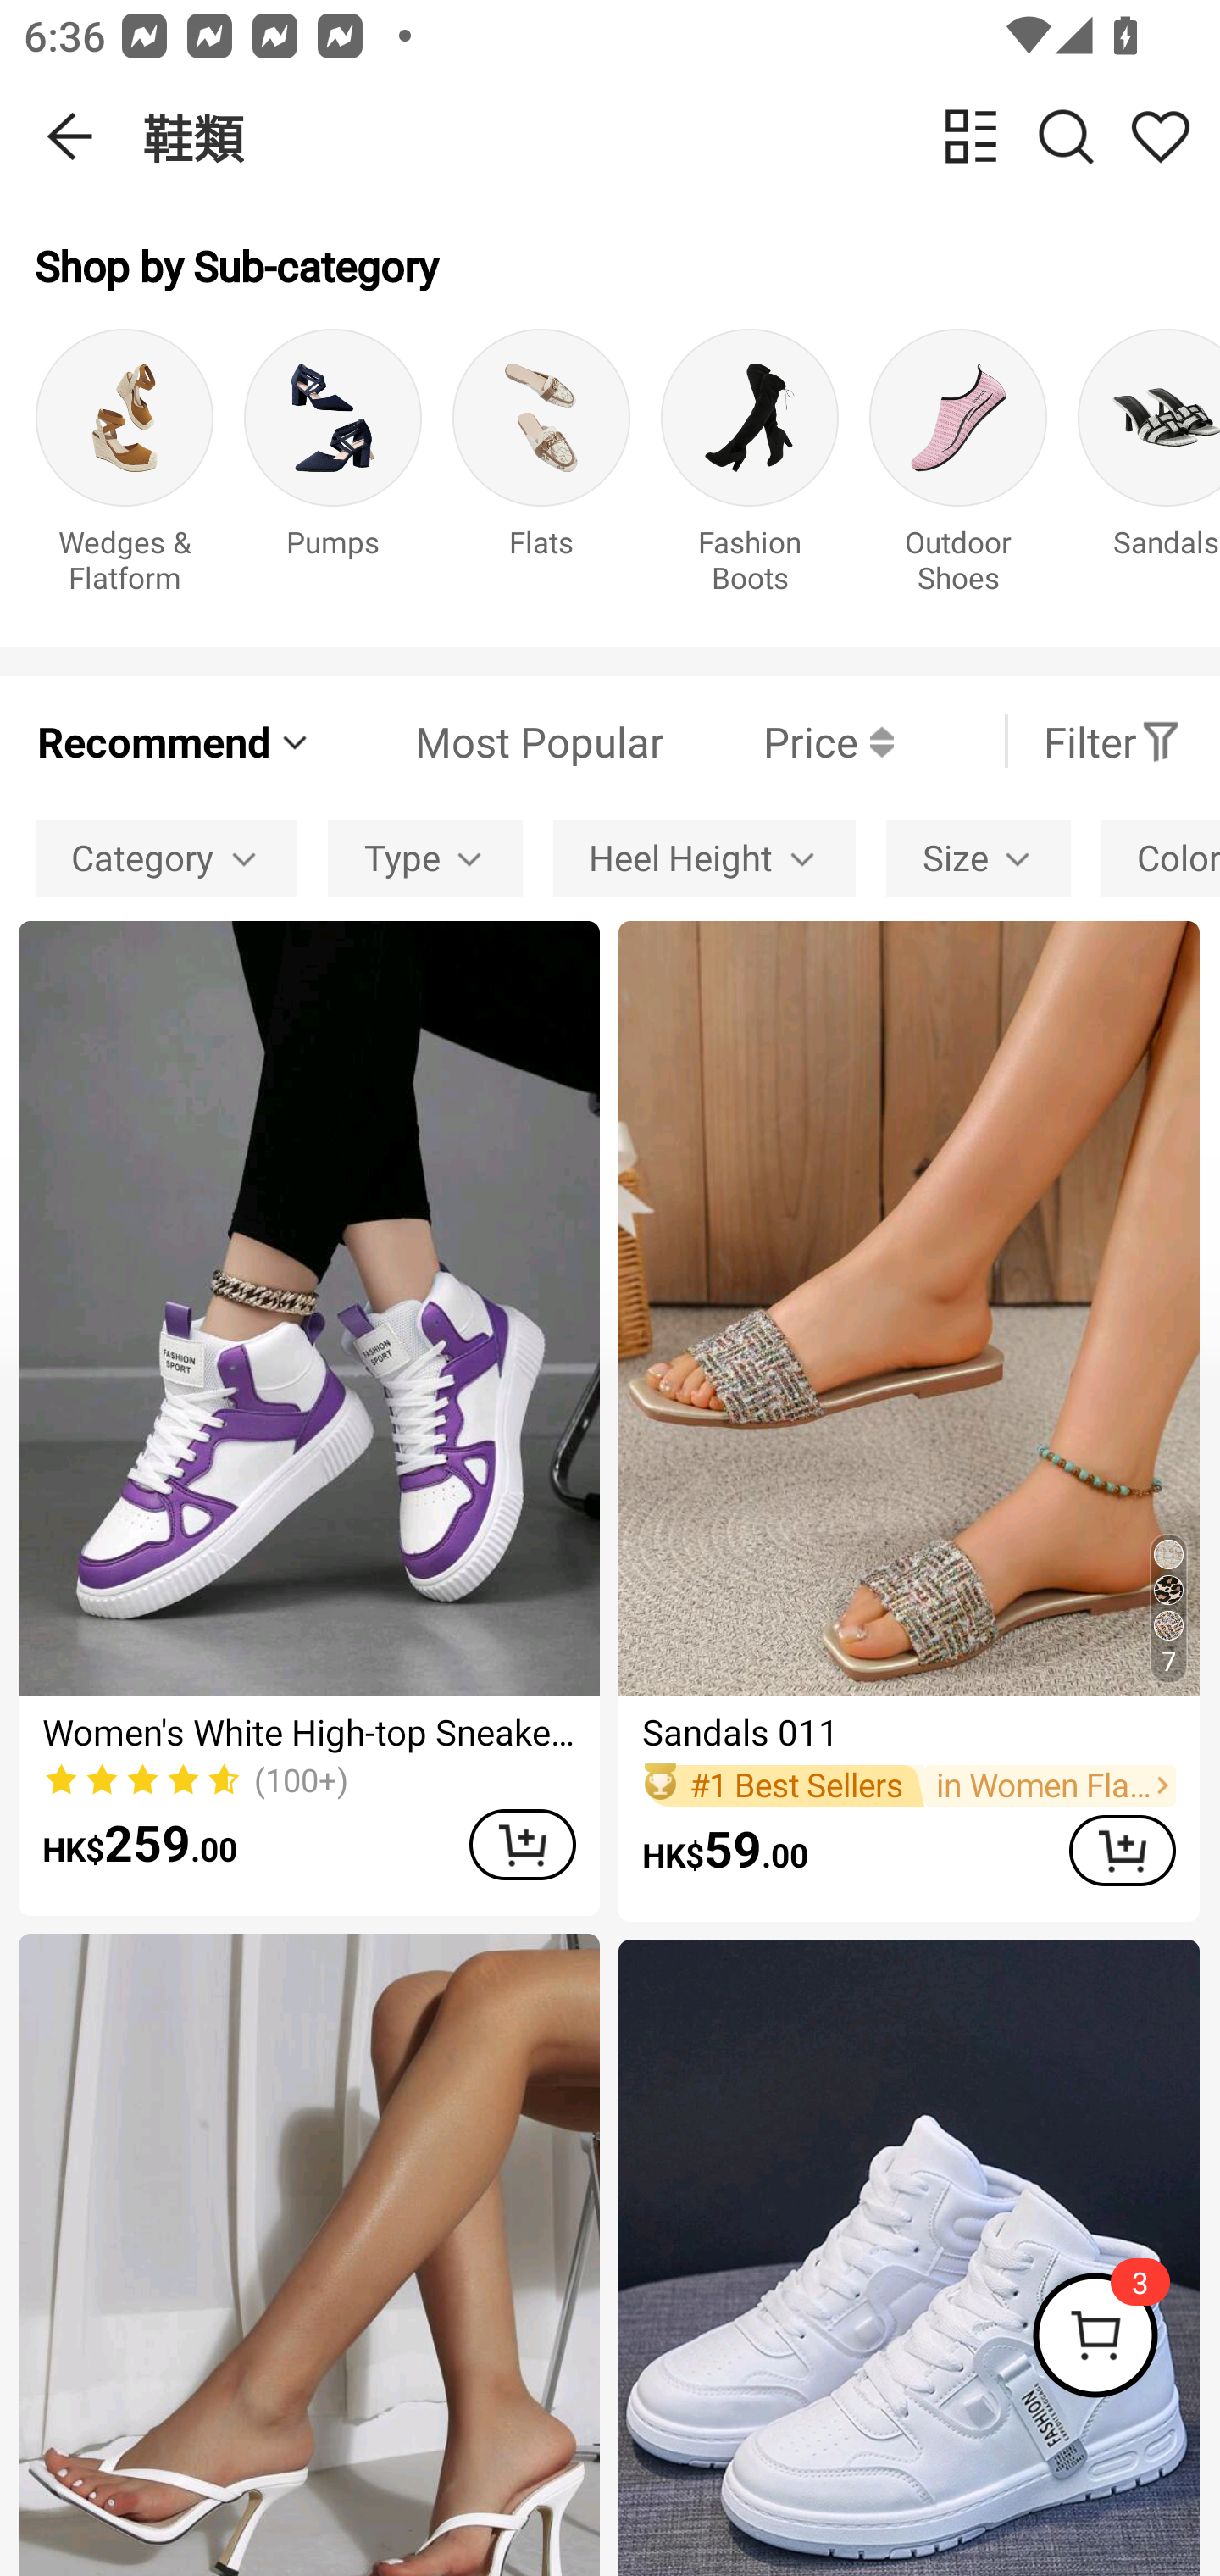  What do you see at coordinates (489, 741) in the screenshot?
I see `Most Popular` at bounding box center [489, 741].